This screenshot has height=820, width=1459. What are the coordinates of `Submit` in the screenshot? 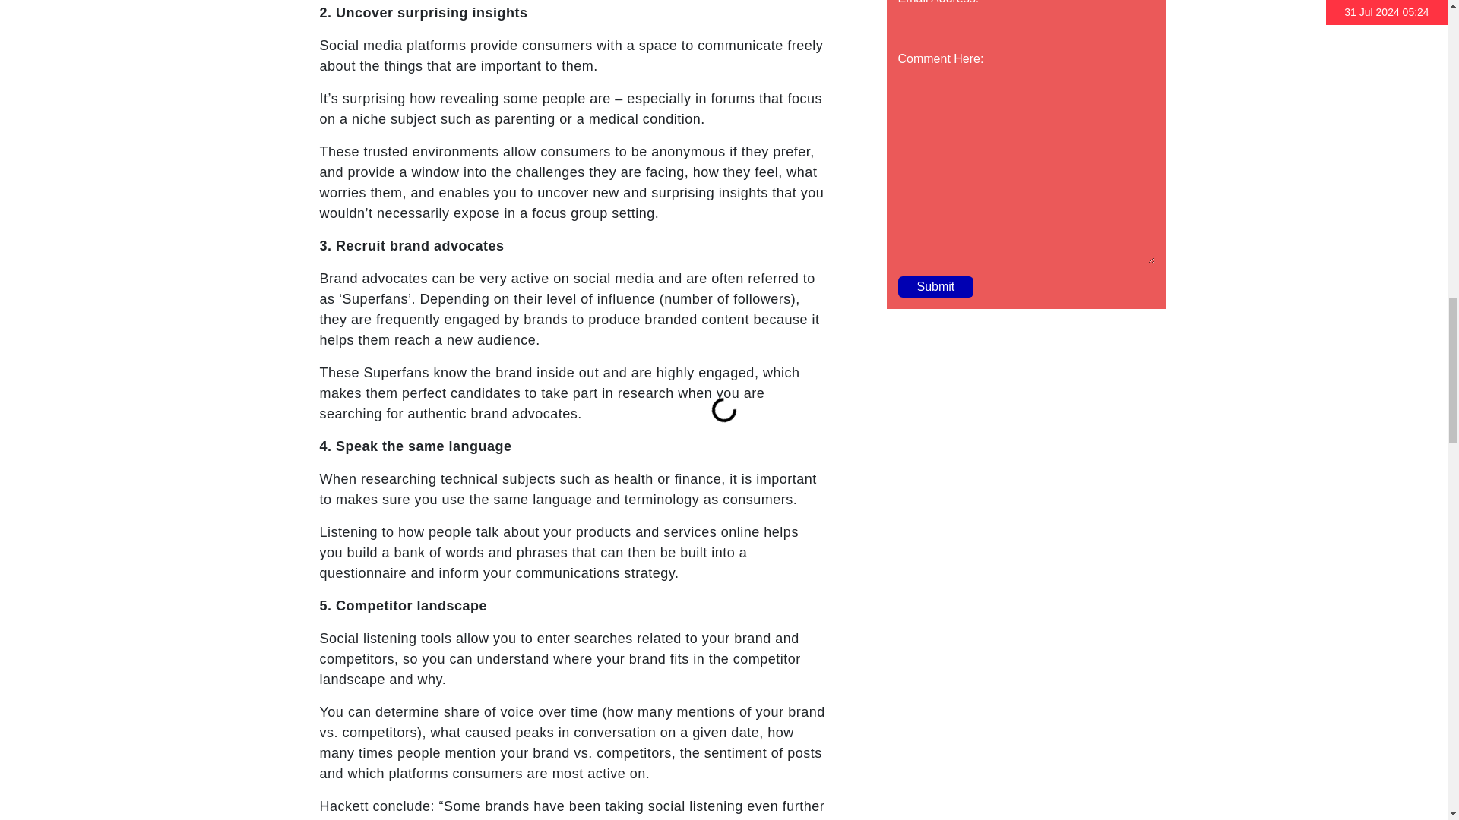 It's located at (936, 287).